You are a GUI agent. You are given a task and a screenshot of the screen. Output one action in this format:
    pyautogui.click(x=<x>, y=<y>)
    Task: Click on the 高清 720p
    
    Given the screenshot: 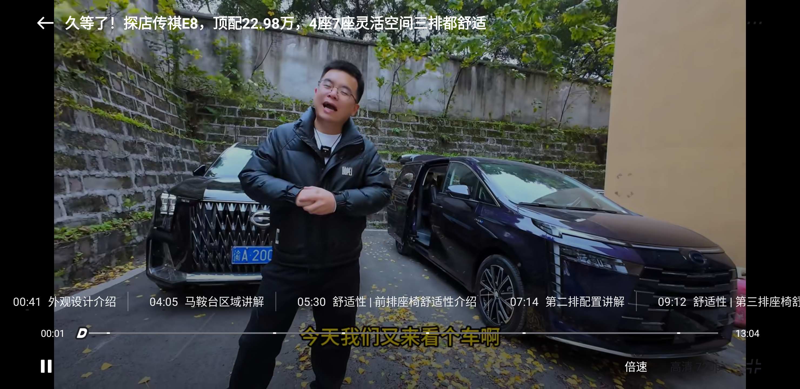 What is the action you would take?
    pyautogui.click(x=696, y=366)
    